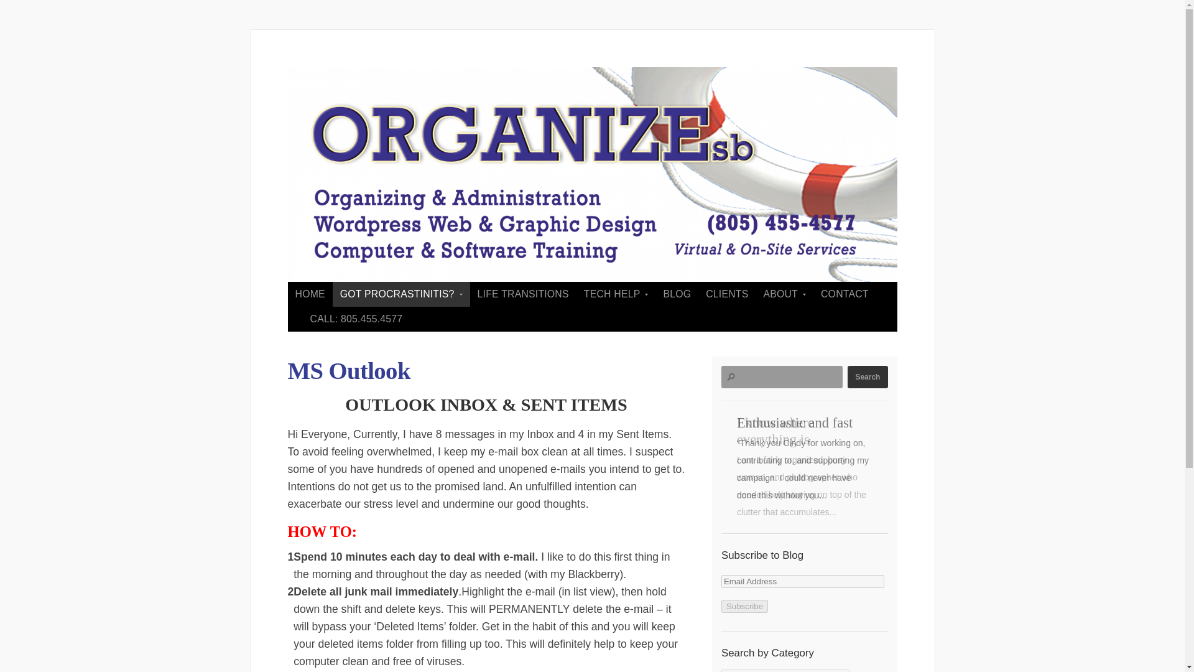 The width and height of the screenshot is (1194, 672). Describe the element at coordinates (867, 377) in the screenshot. I see `Search` at that location.